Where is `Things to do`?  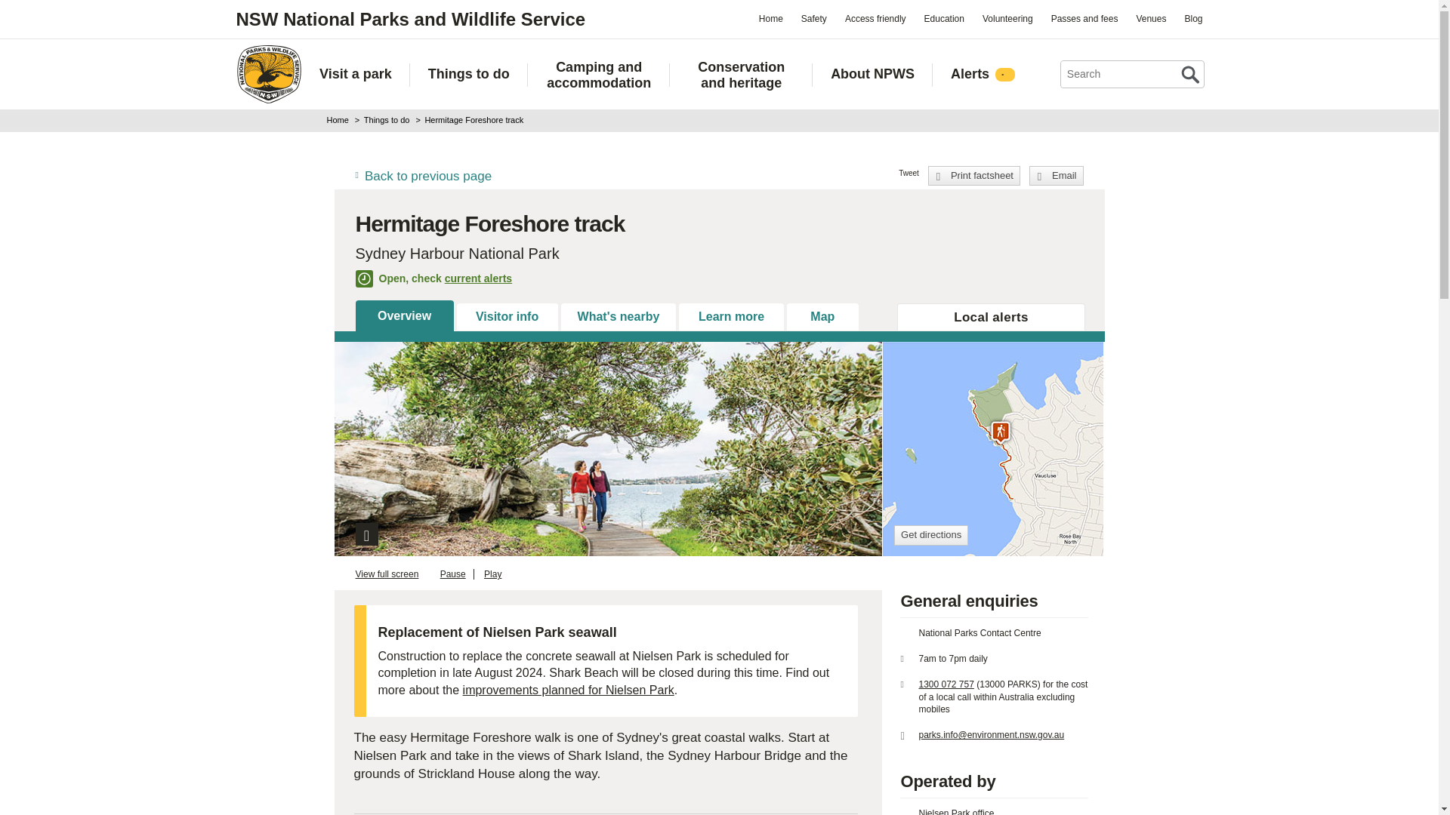
Things to do is located at coordinates (468, 74).